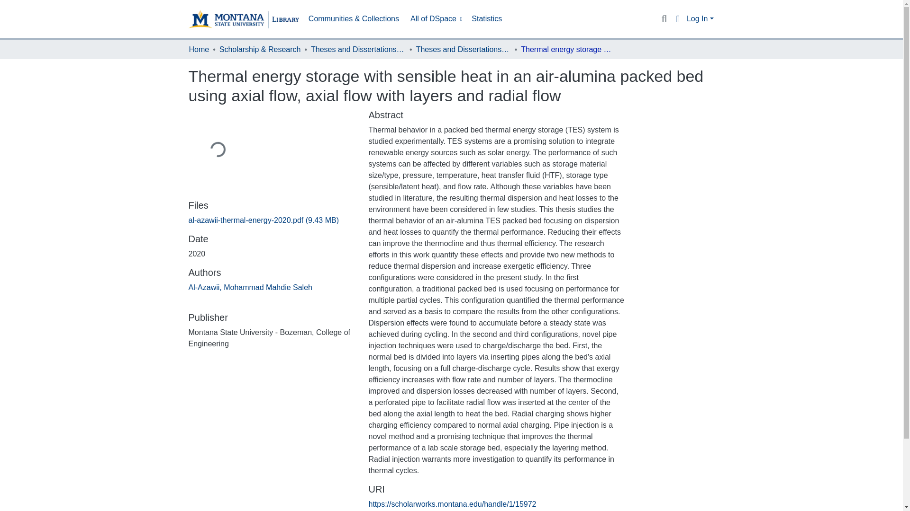  I want to click on Home, so click(199, 49).